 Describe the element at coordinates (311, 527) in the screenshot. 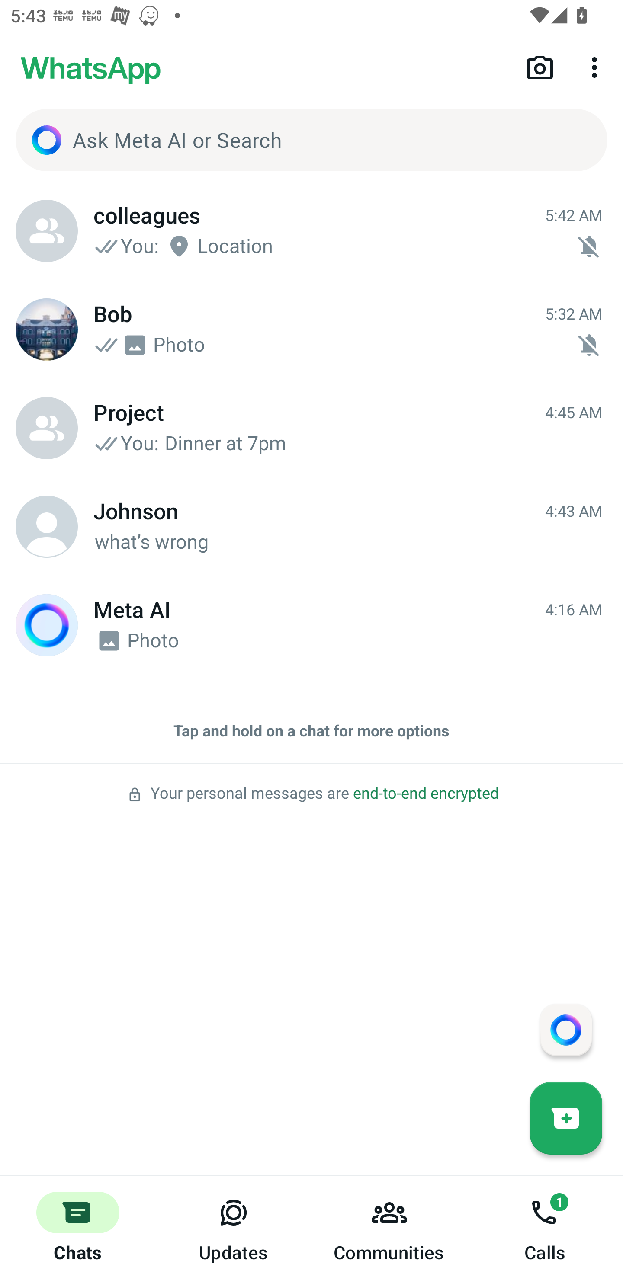

I see `Johnson Johnson 4:43 AM 4:43 AM what’s wrong` at that location.